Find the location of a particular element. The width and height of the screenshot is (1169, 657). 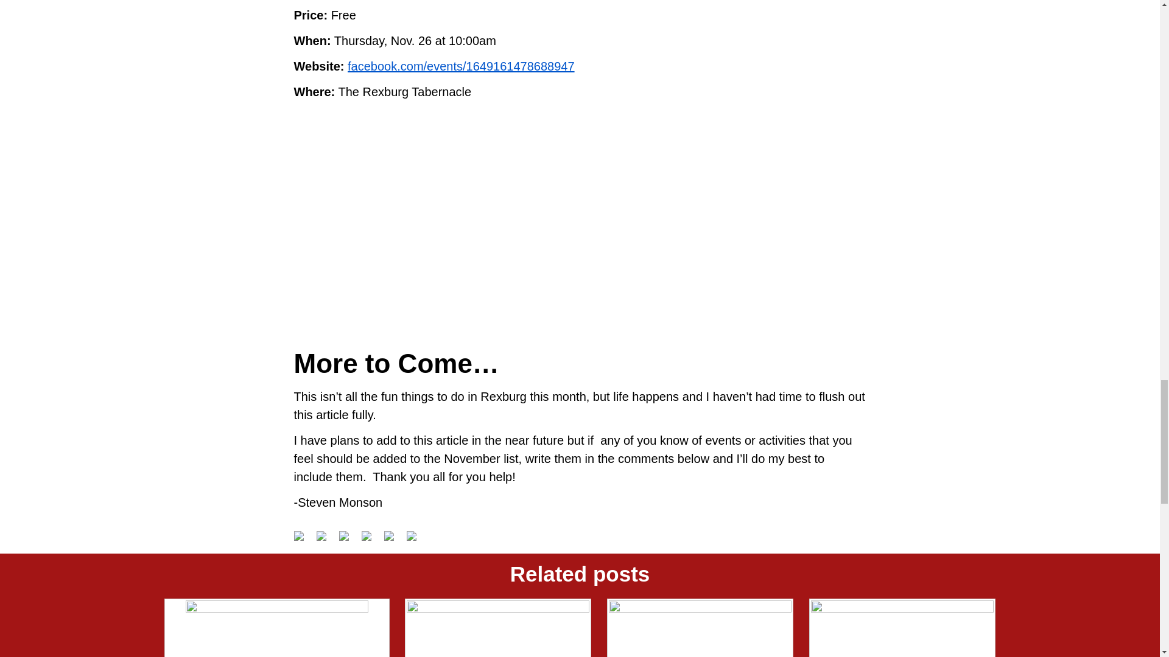

Eagle Park Campground is located at coordinates (902, 628).